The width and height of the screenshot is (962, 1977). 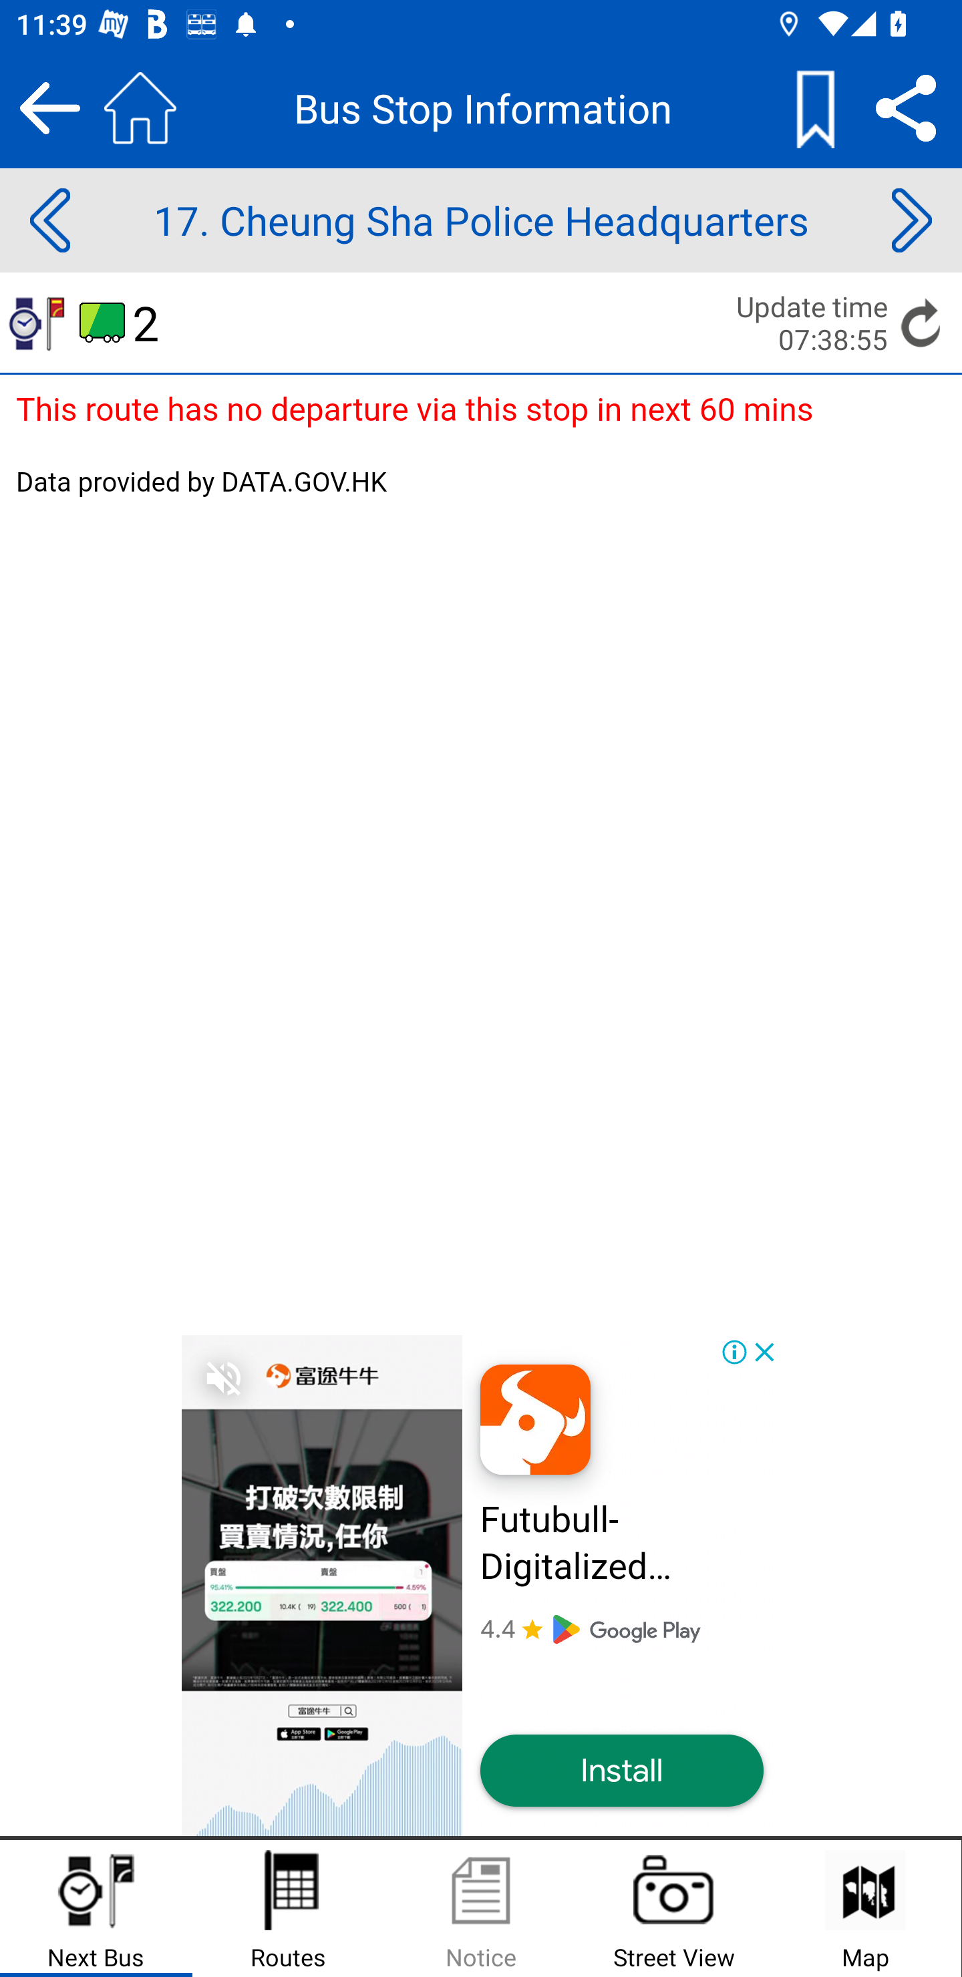 I want to click on Next stop, so click(x=911, y=220).